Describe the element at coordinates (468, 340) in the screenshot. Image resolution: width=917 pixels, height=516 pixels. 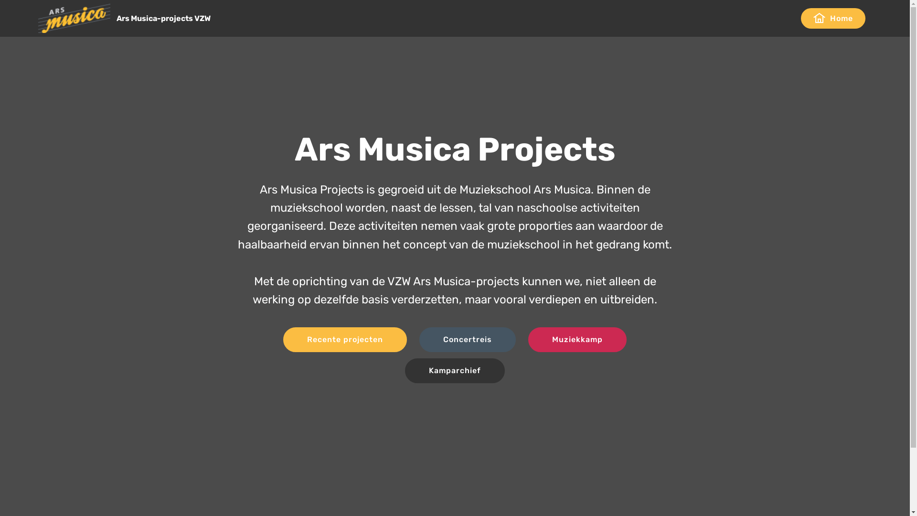
I see `Concertreis` at that location.